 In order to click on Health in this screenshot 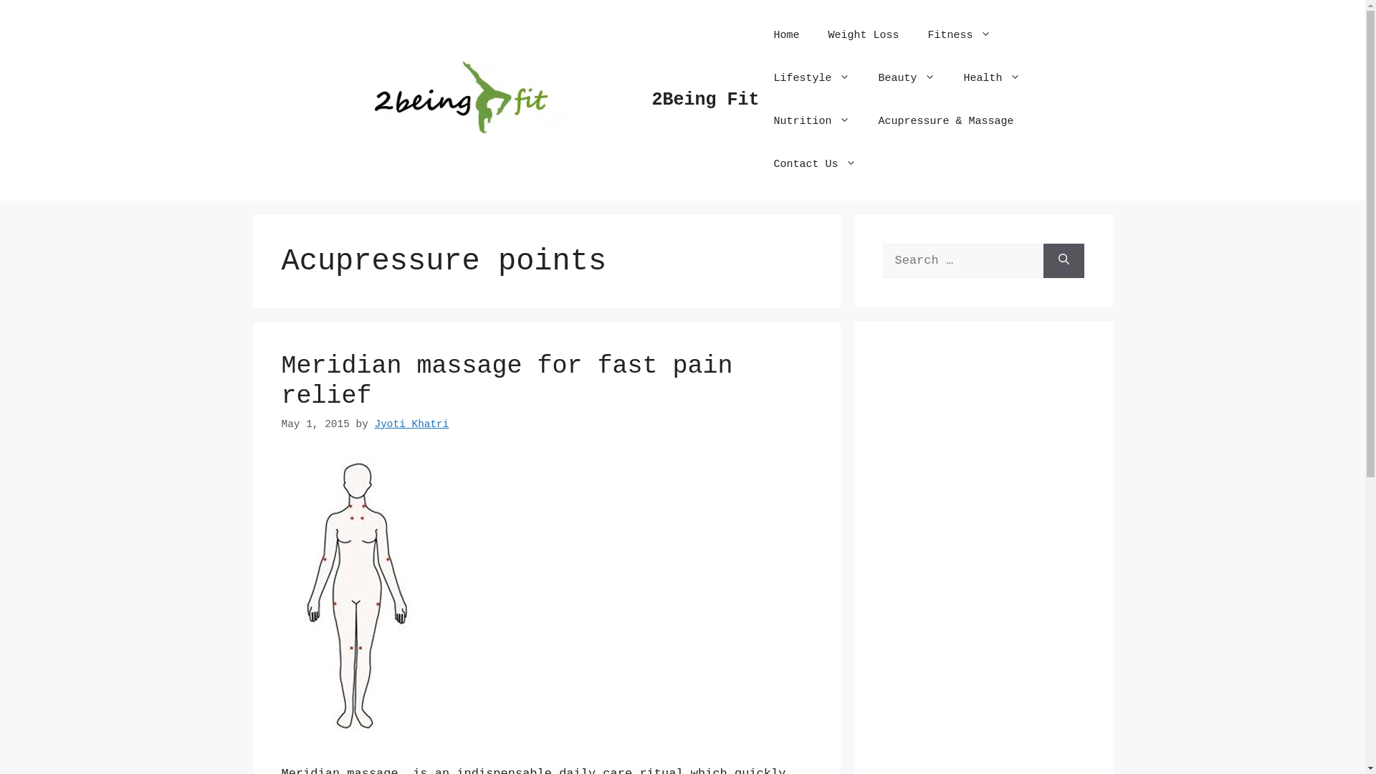, I will do `click(992, 79)`.